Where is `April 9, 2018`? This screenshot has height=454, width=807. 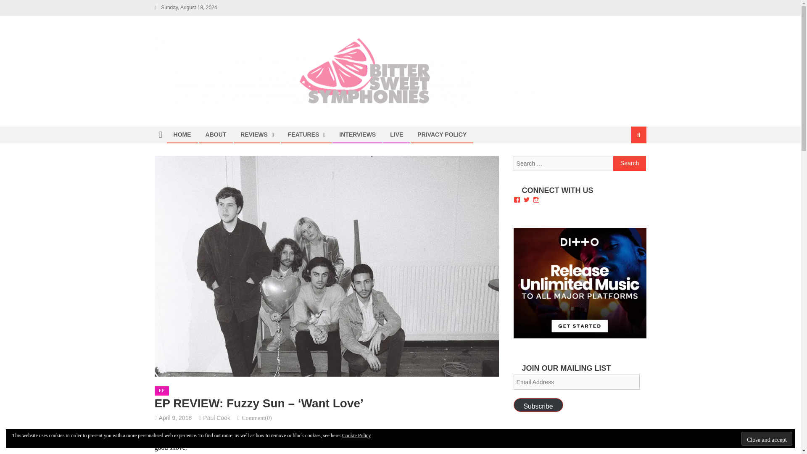
April 9, 2018 is located at coordinates (175, 418).